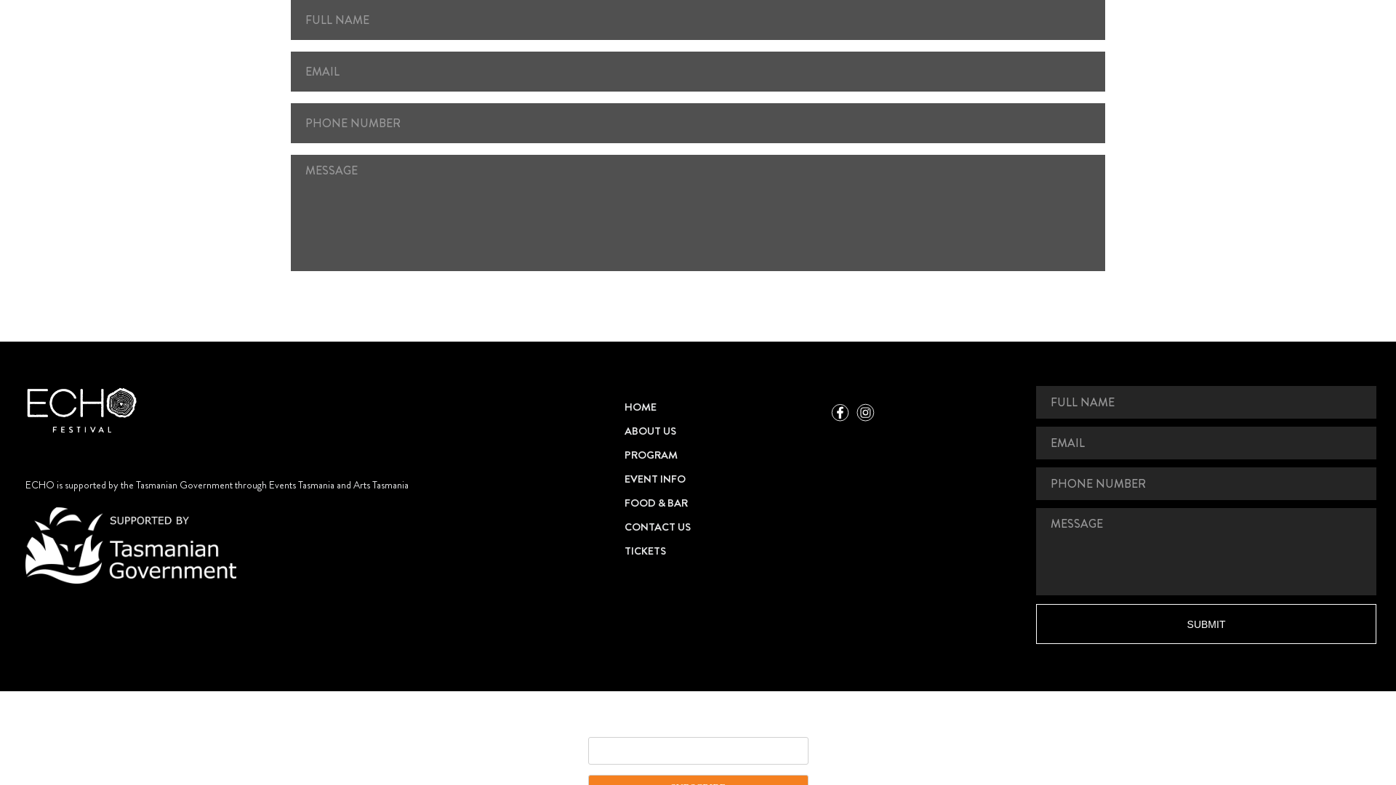 The height and width of the screenshot is (785, 1396). I want to click on Submit, so click(698, 304).